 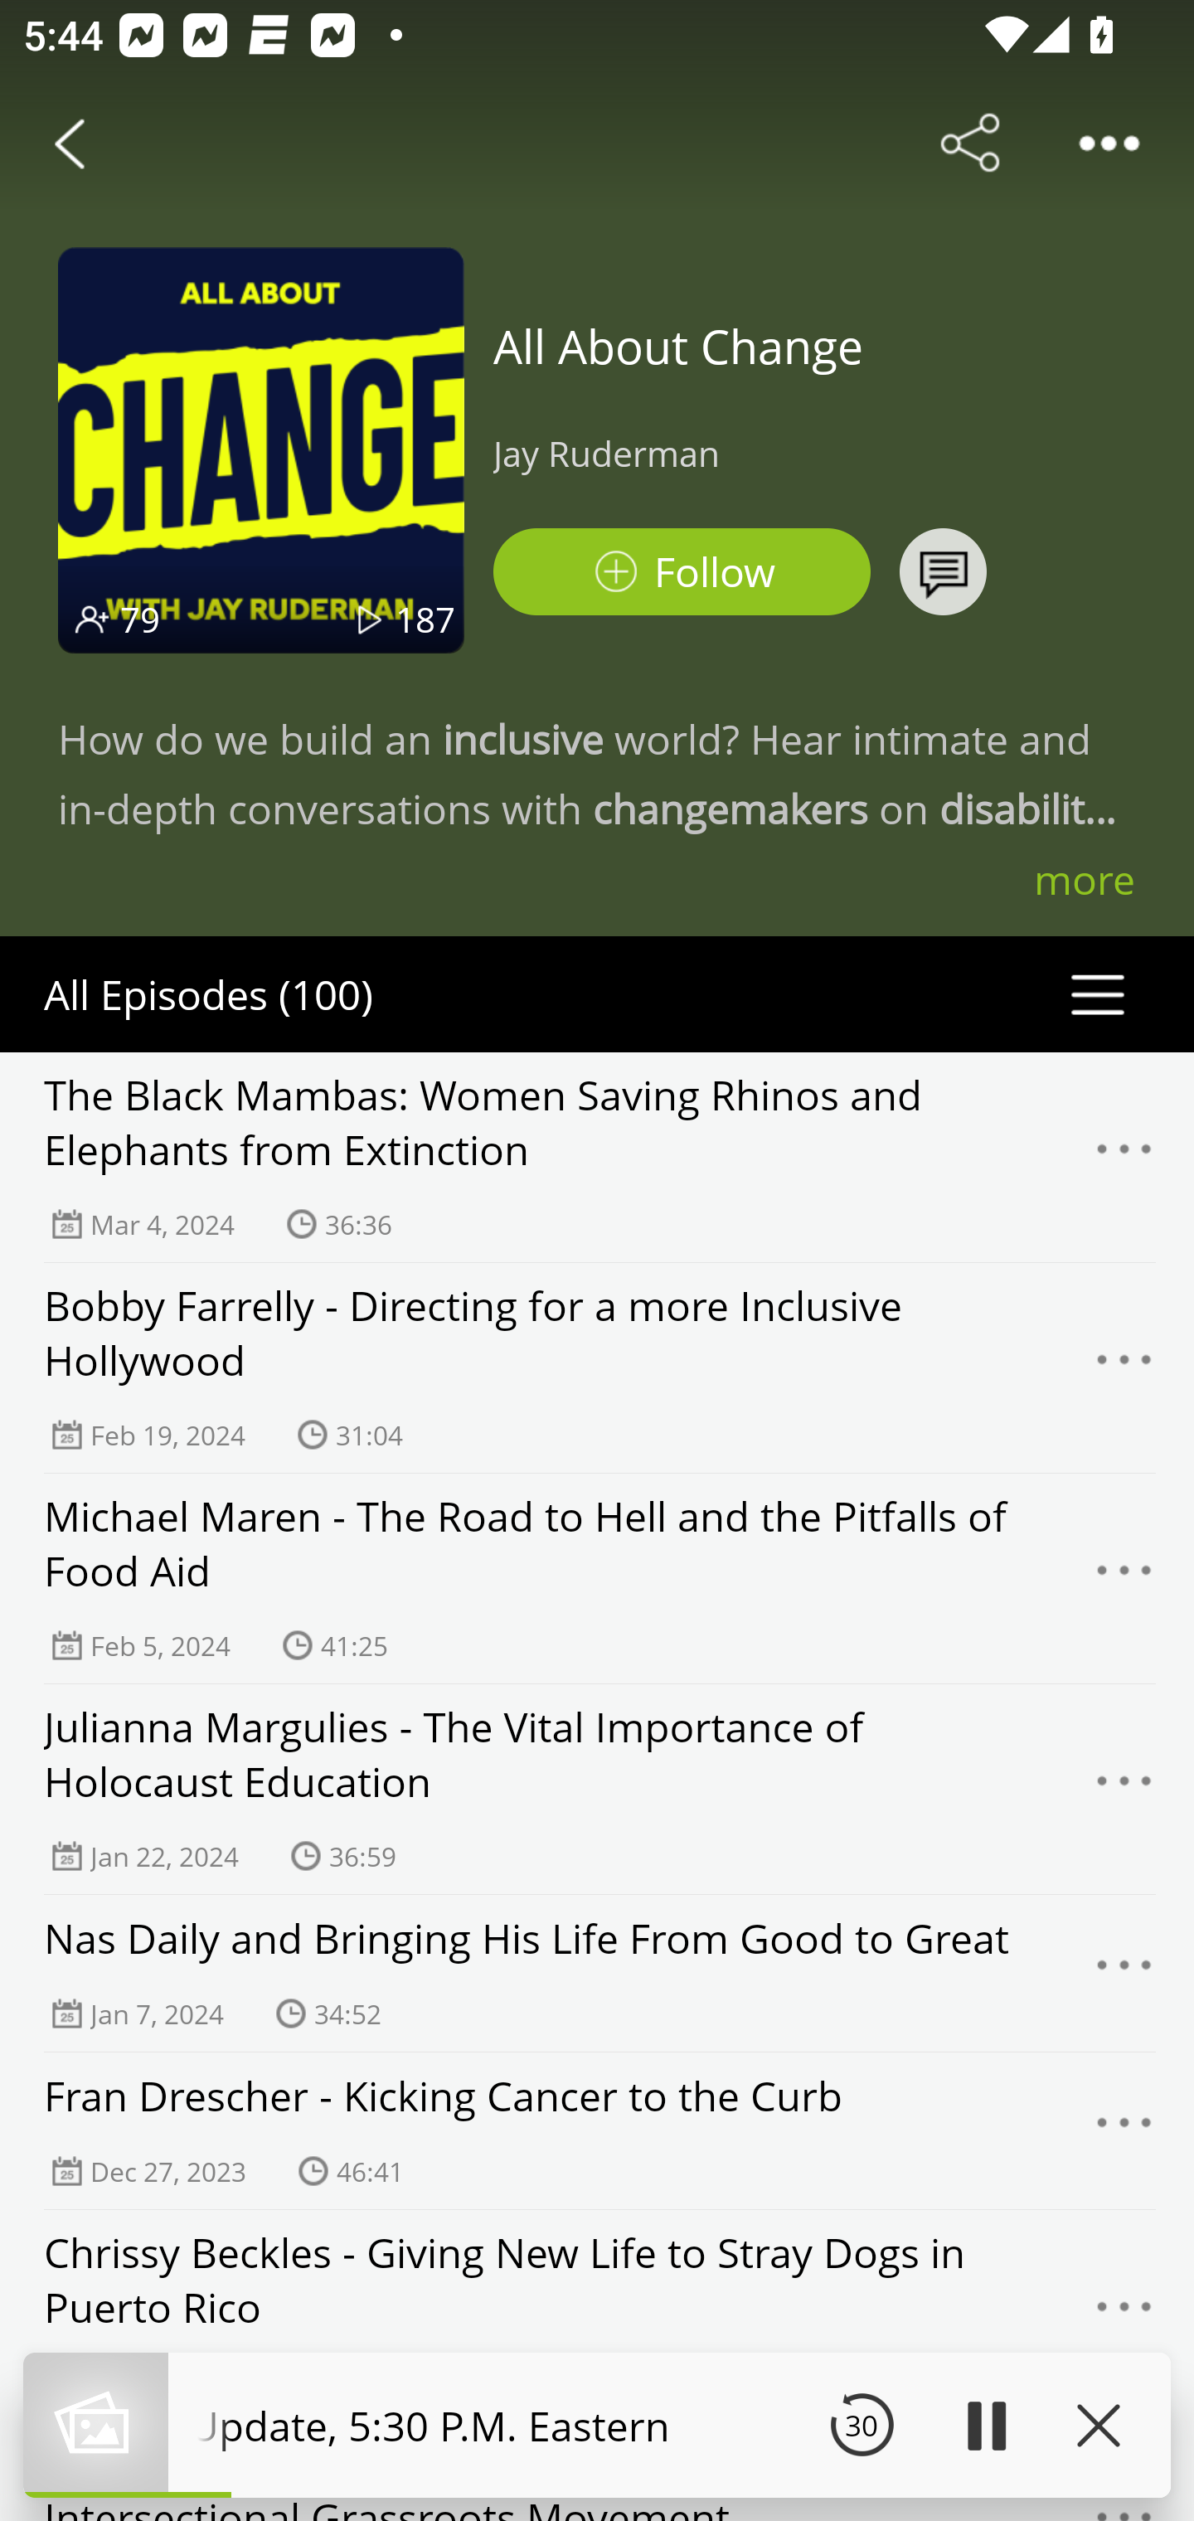 What do you see at coordinates (70, 143) in the screenshot?
I see `Back` at bounding box center [70, 143].